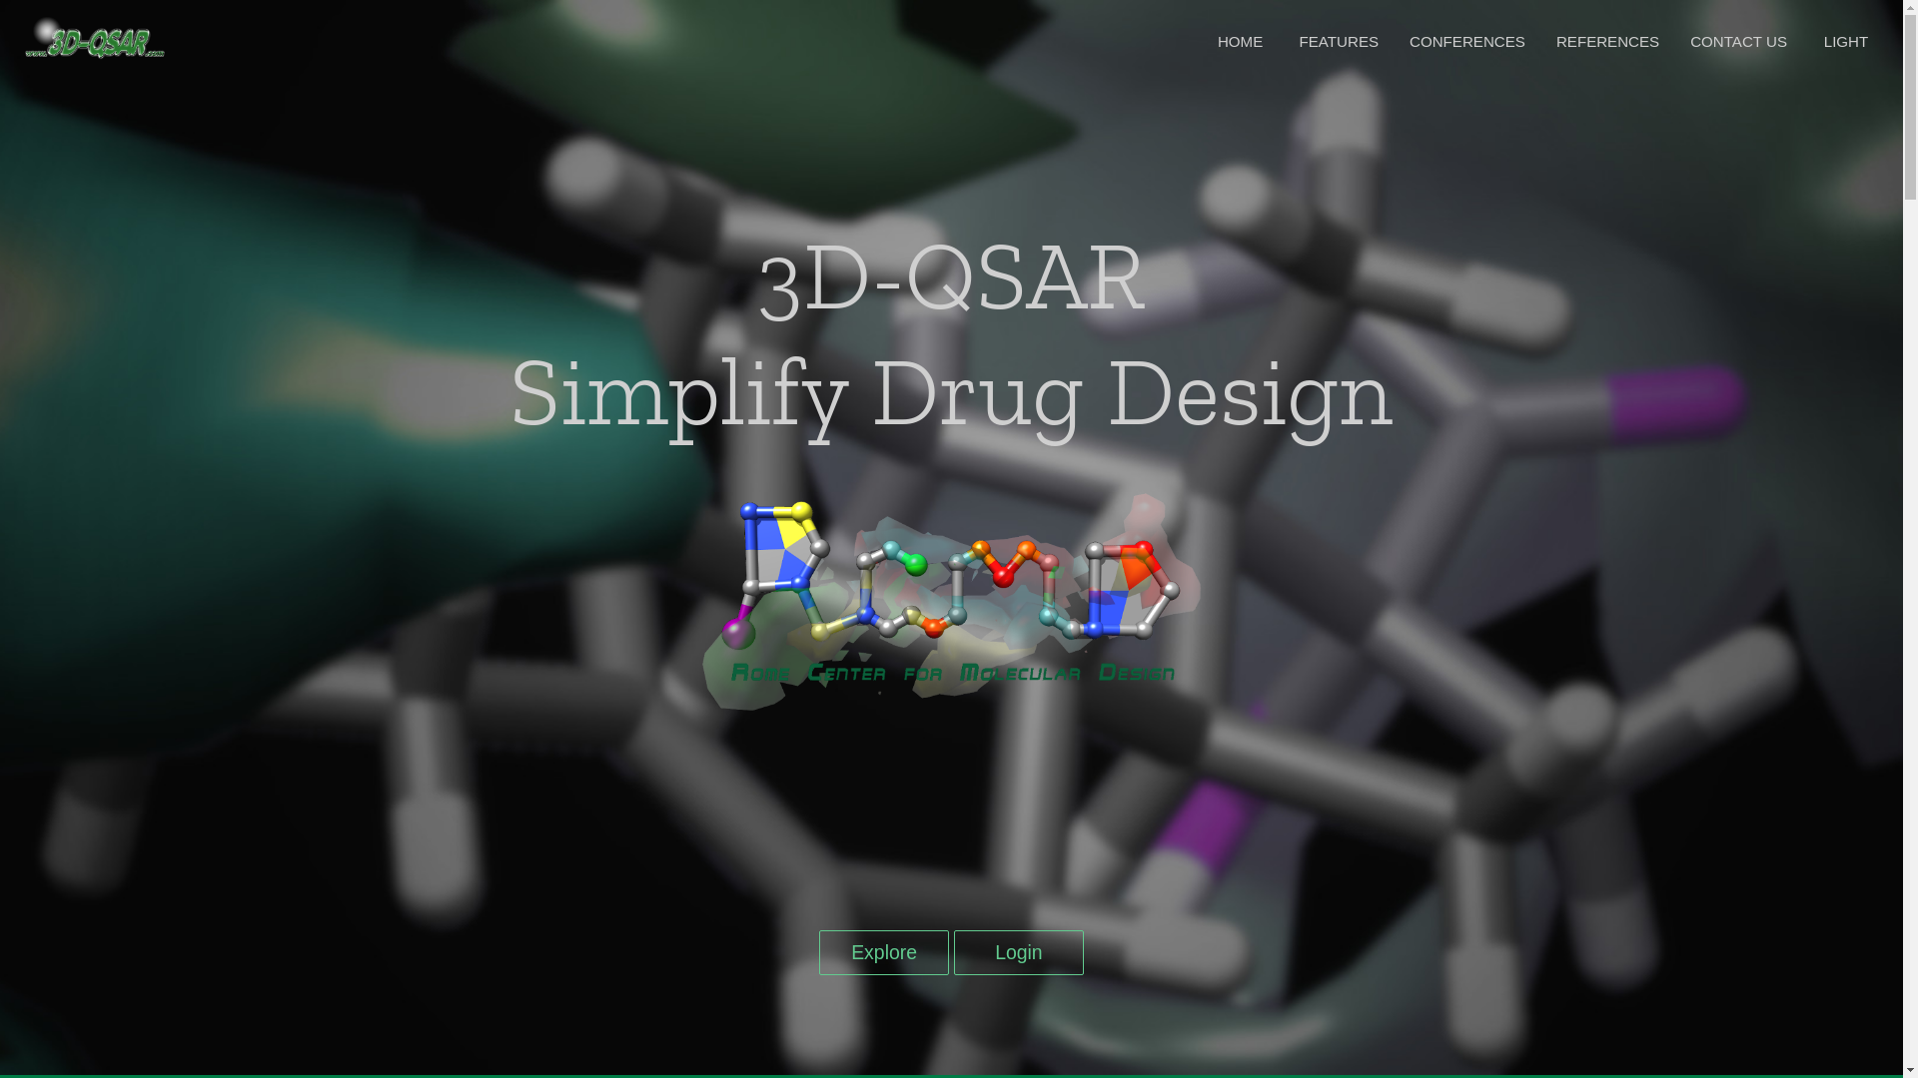 This screenshot has width=1918, height=1078. Describe the element at coordinates (1608, 42) in the screenshot. I see `REFERENCES` at that location.